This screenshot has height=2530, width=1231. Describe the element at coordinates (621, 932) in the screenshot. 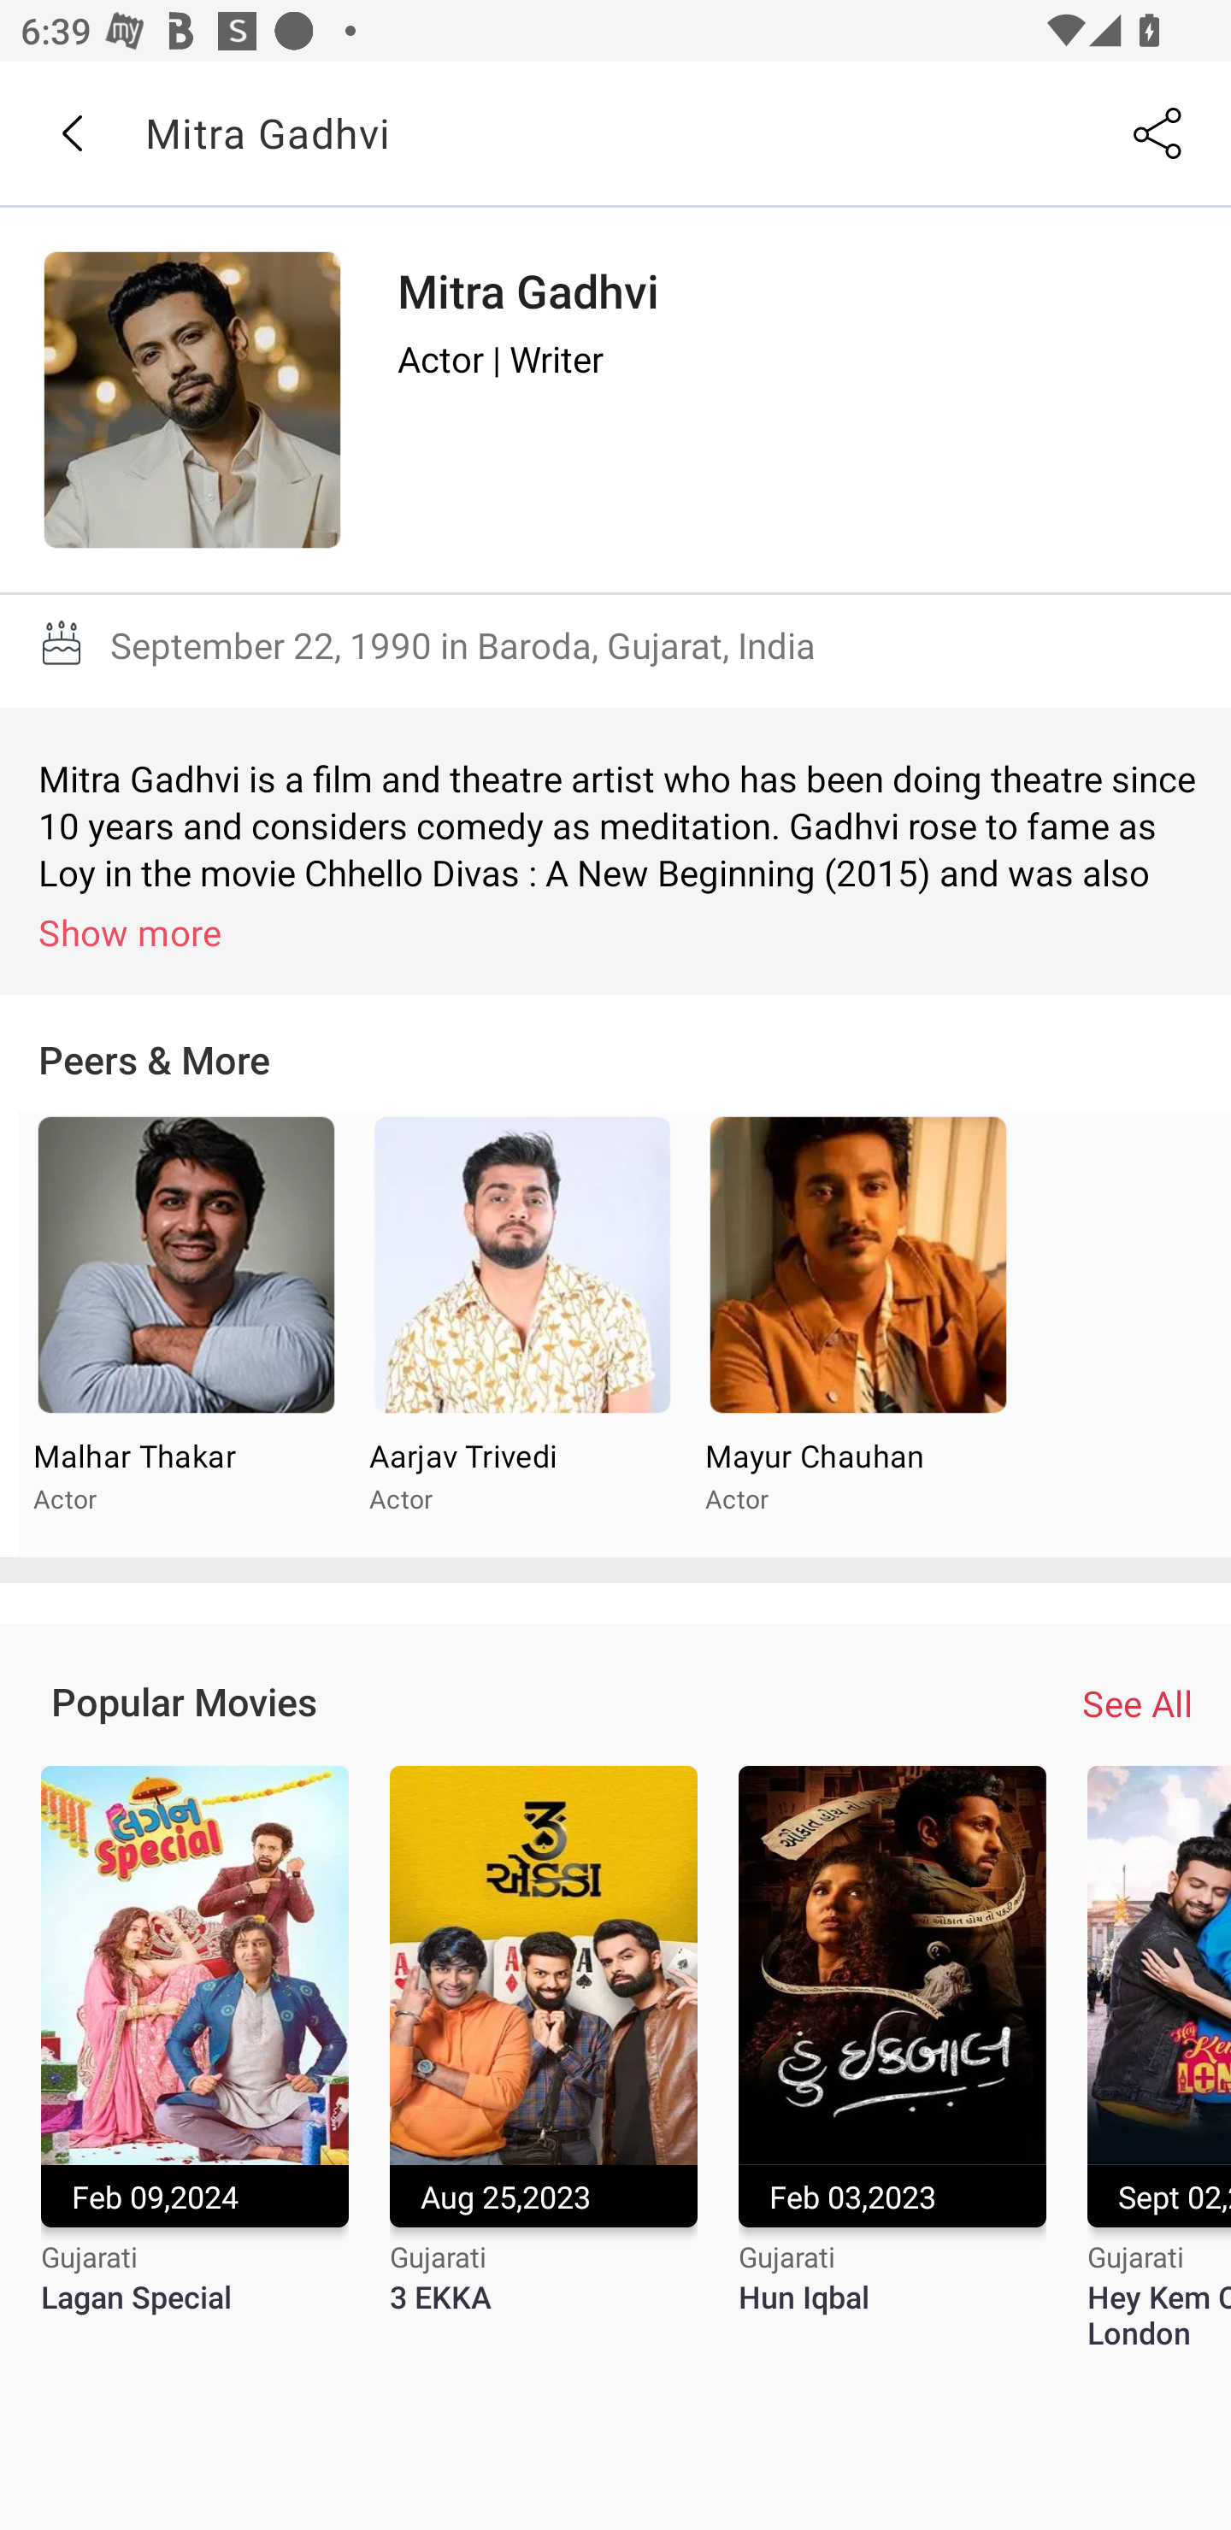

I see `Show more` at that location.